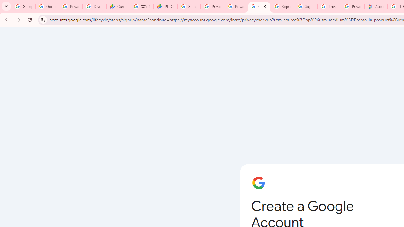 The height and width of the screenshot is (227, 404). Describe the element at coordinates (118, 6) in the screenshot. I see `Currencies - Google Finance` at that location.